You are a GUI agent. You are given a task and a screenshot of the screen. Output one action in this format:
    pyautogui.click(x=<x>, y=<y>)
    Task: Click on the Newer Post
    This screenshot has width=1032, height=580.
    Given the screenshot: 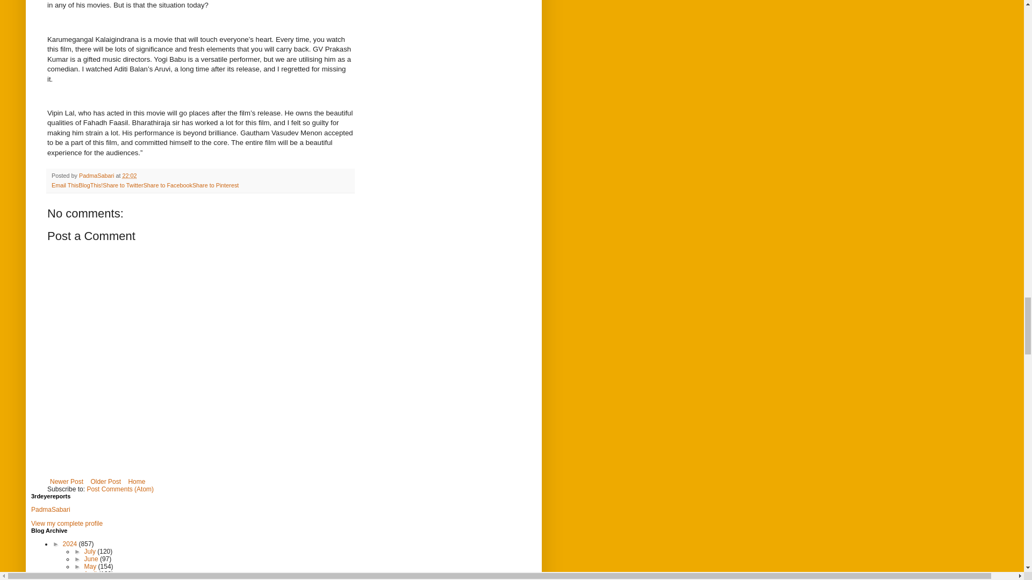 What is the action you would take?
    pyautogui.click(x=67, y=481)
    